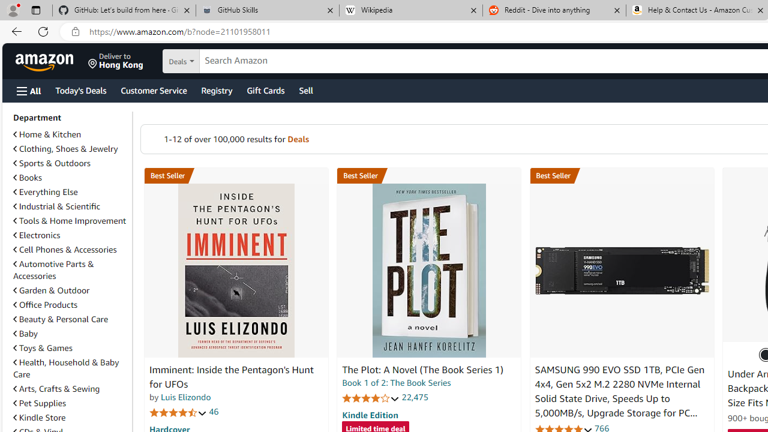 The height and width of the screenshot is (432, 768). Describe the element at coordinates (70, 163) in the screenshot. I see `Sports & Outdoors` at that location.